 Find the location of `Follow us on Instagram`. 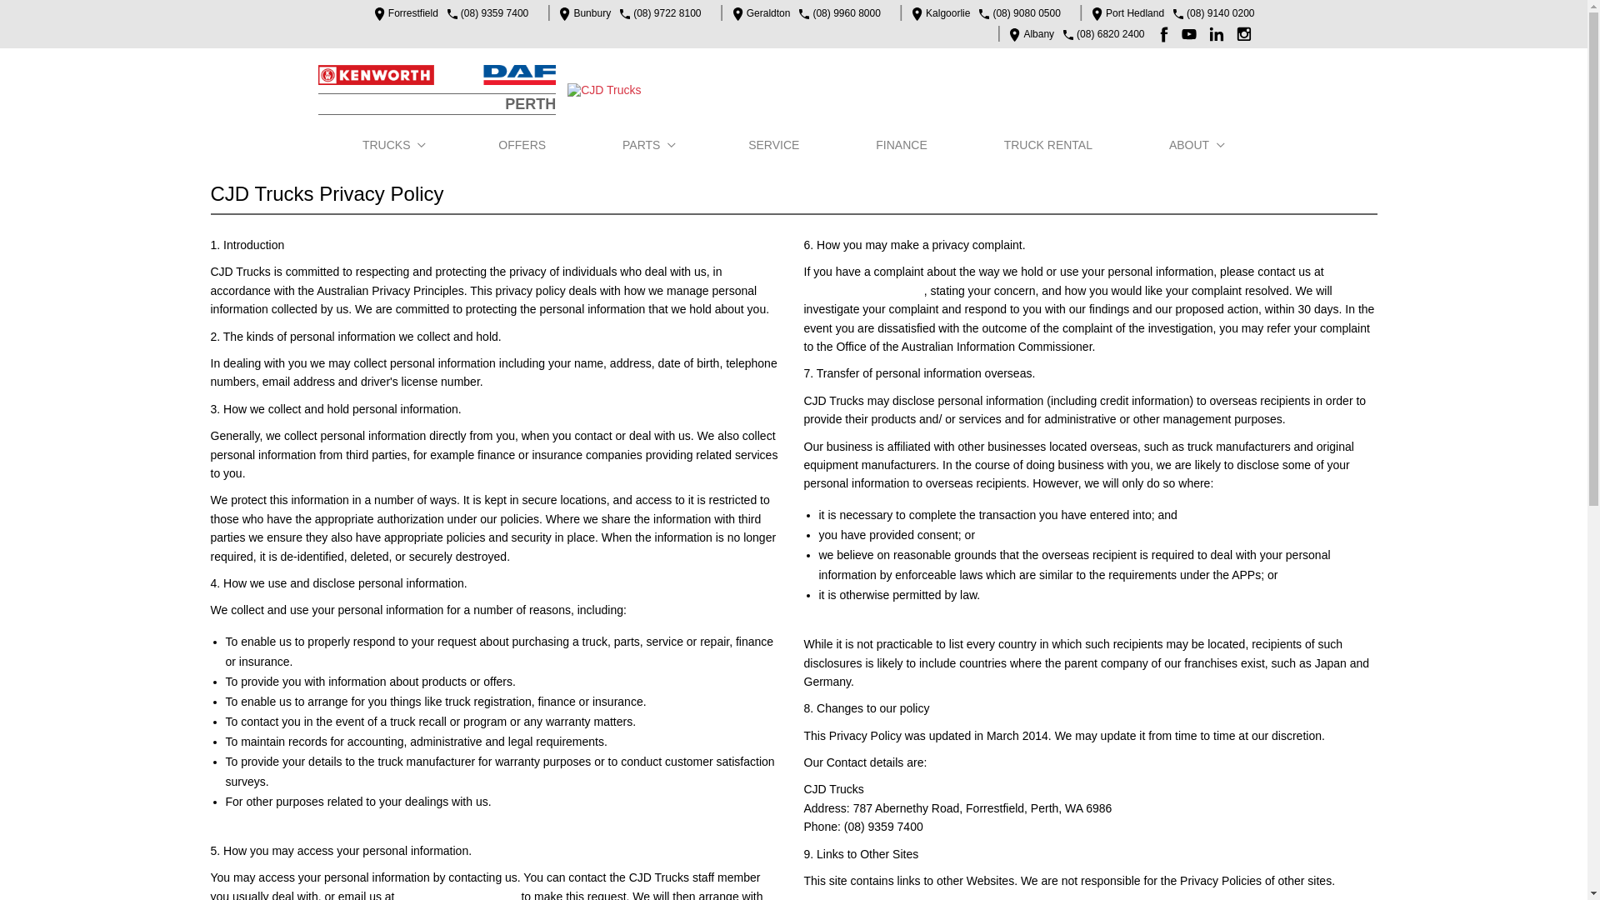

Follow us on Instagram is located at coordinates (1247, 34).